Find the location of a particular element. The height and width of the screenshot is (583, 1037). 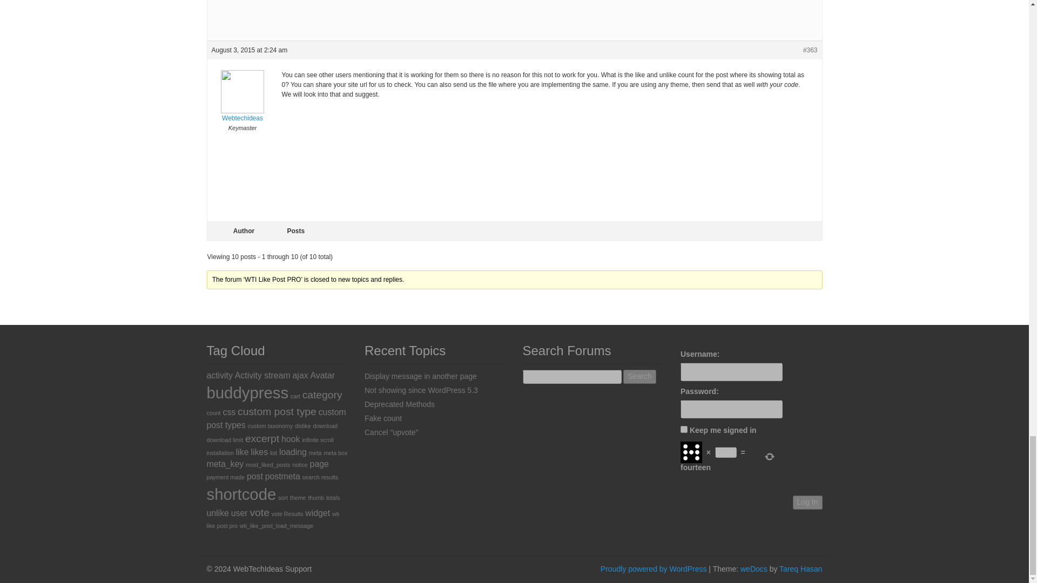

forever is located at coordinates (684, 430).